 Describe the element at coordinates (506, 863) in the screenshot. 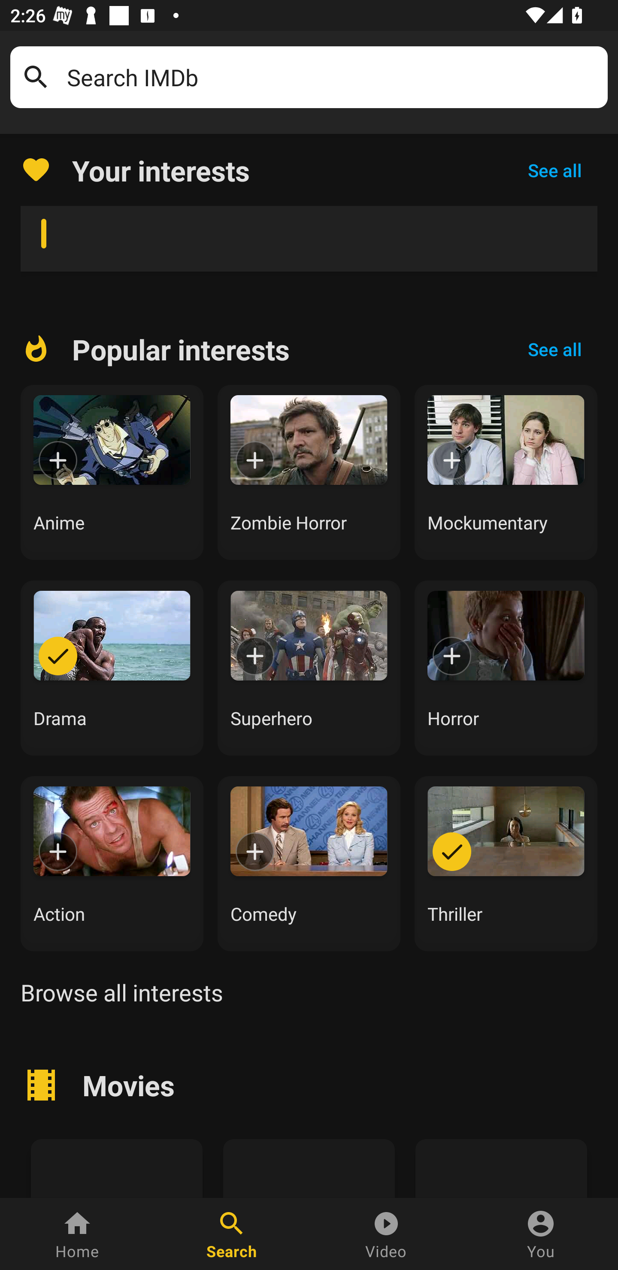

I see `Thriller` at that location.